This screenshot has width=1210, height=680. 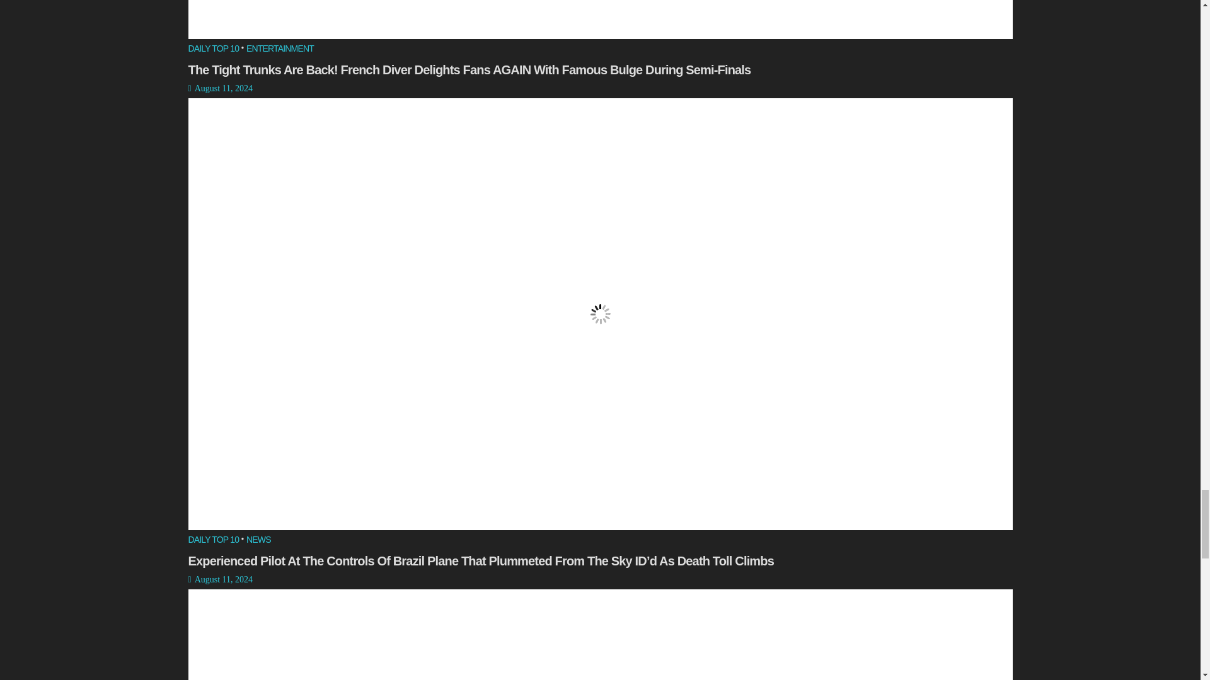 I want to click on ENTERTAINMENT, so click(x=280, y=49).